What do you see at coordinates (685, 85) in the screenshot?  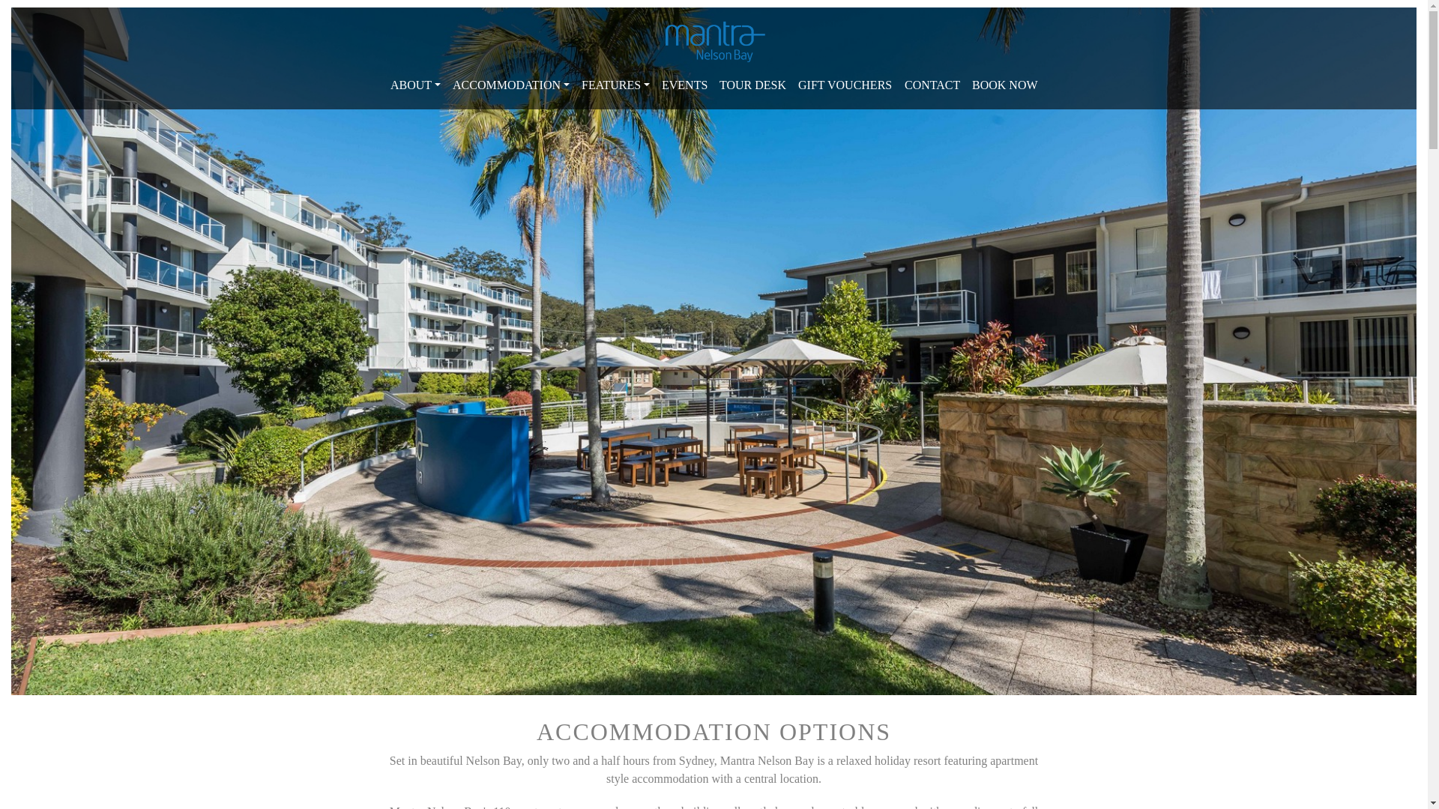 I see `EVENTS` at bounding box center [685, 85].